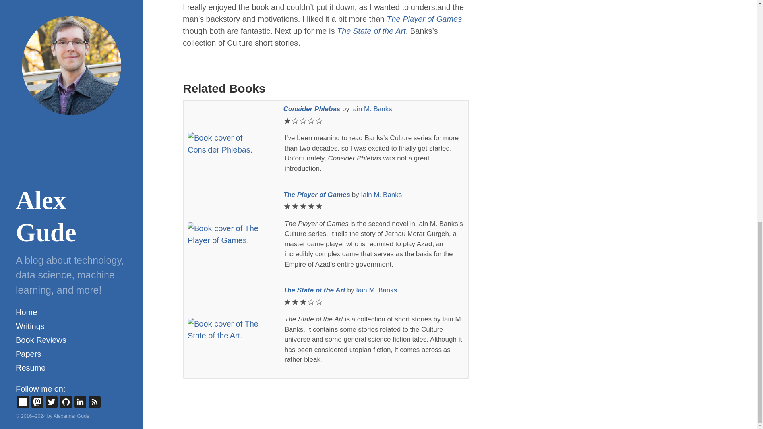 This screenshot has height=429, width=763. What do you see at coordinates (317, 195) in the screenshot?
I see `The Player of Games` at bounding box center [317, 195].